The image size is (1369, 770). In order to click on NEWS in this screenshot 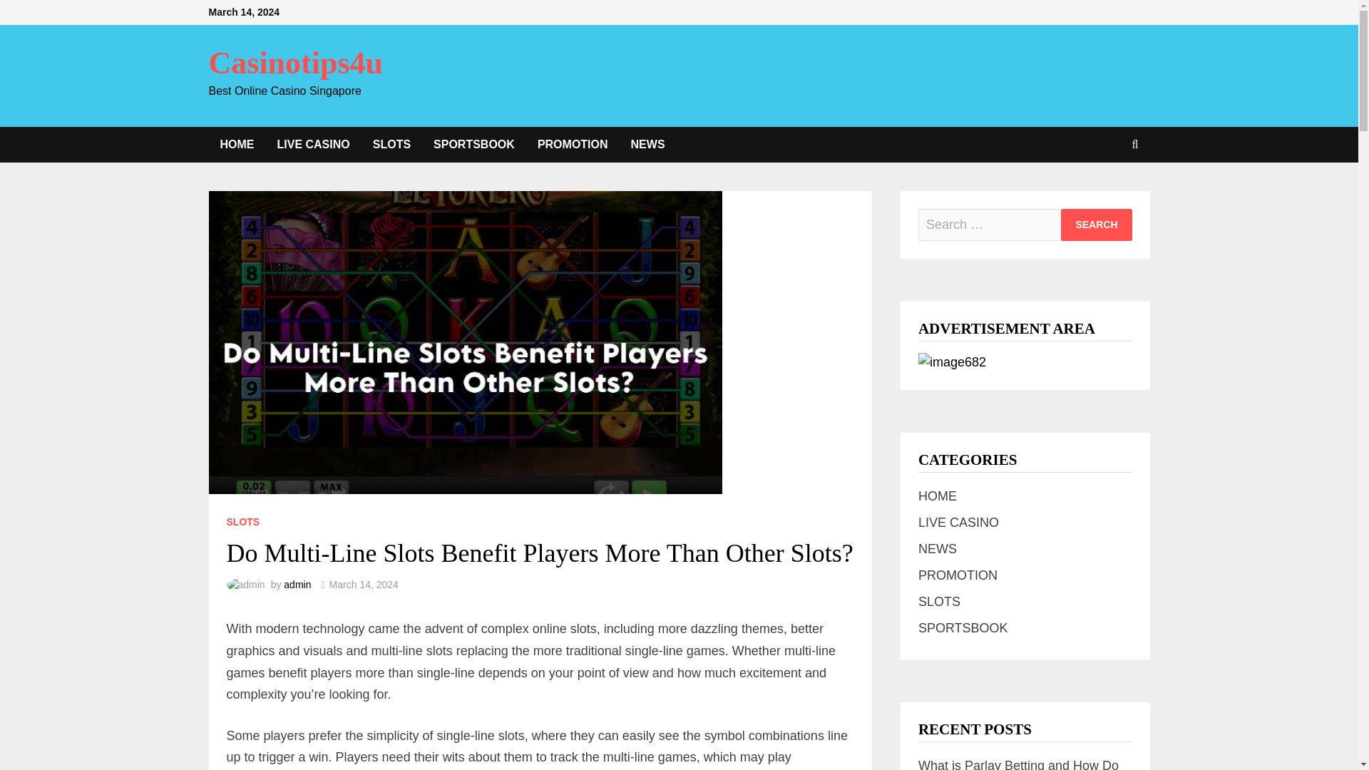, I will do `click(647, 144)`.